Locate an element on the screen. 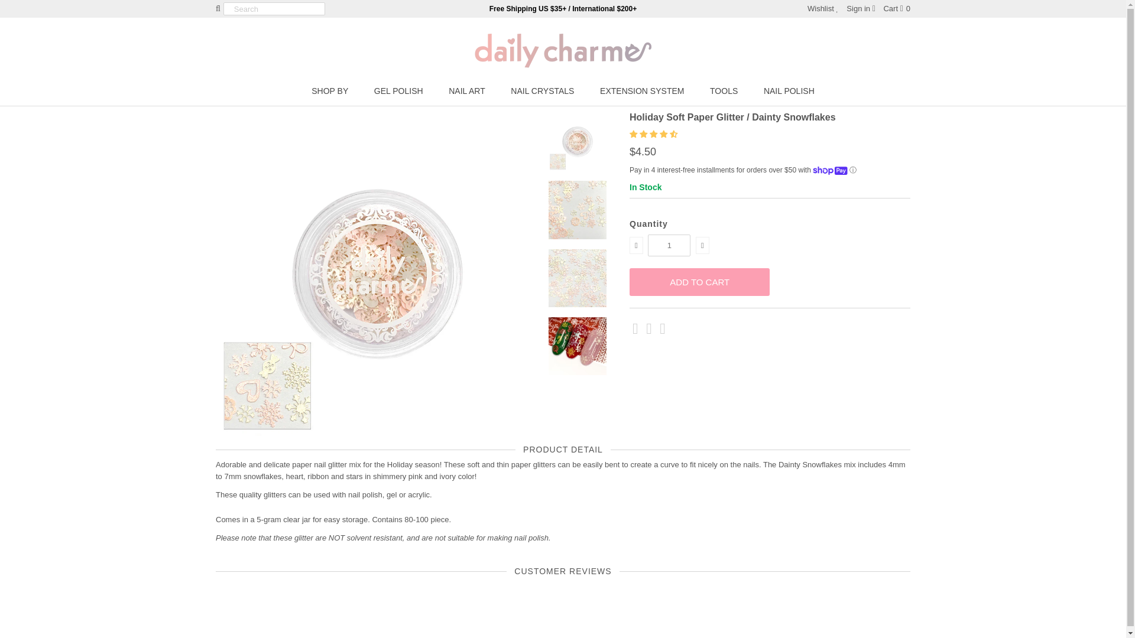 The width and height of the screenshot is (1135, 638). Cart 0 is located at coordinates (896, 8).